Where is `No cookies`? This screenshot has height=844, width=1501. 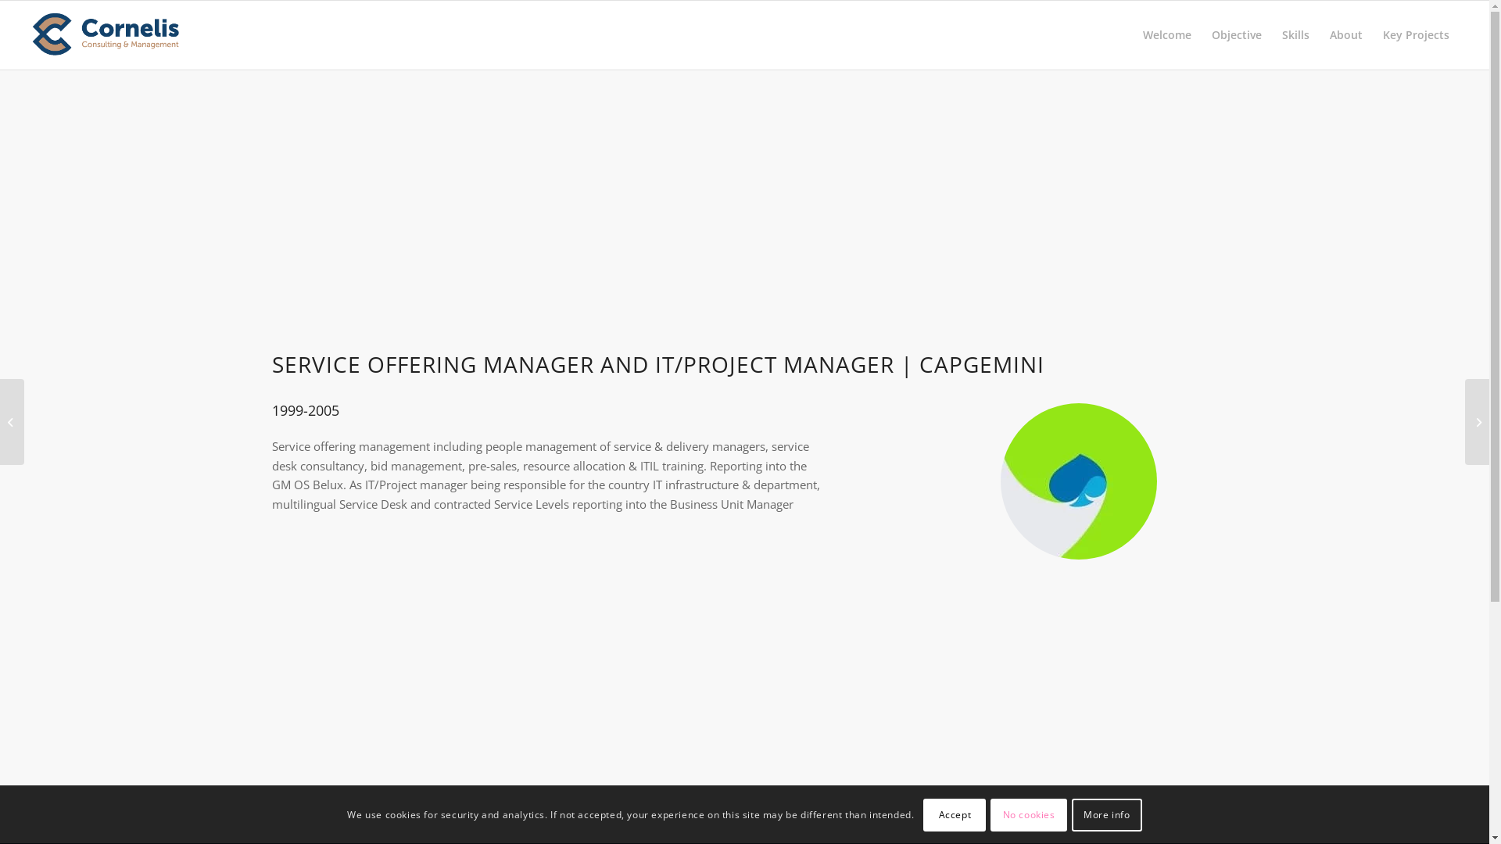
No cookies is located at coordinates (1029, 814).